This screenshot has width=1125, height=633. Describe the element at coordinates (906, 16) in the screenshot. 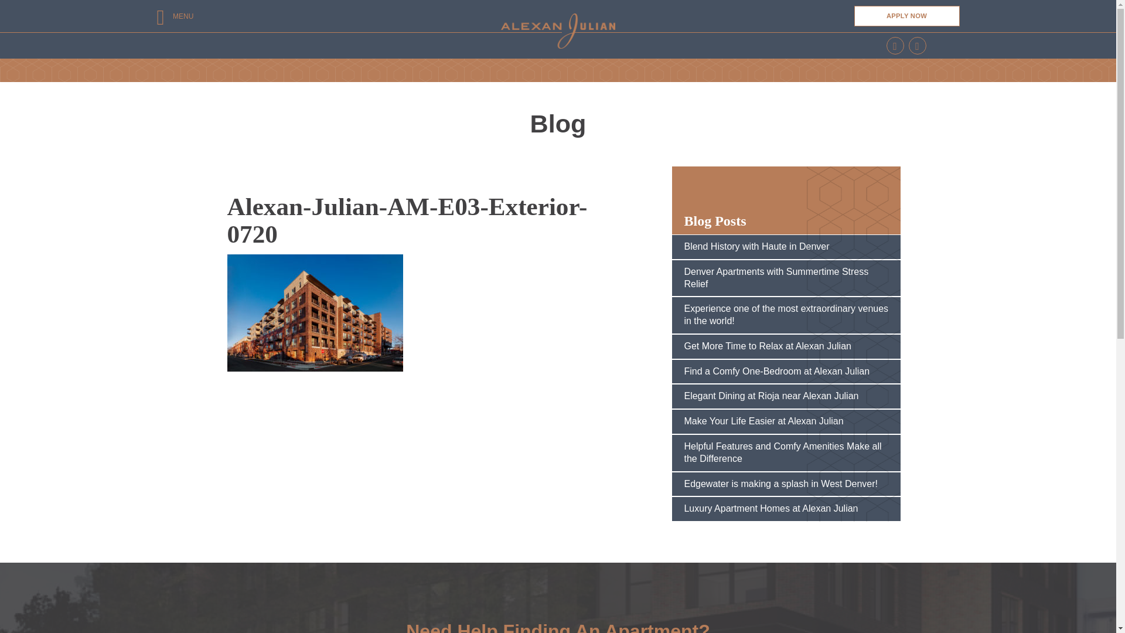

I see `APPLY NOW` at that location.